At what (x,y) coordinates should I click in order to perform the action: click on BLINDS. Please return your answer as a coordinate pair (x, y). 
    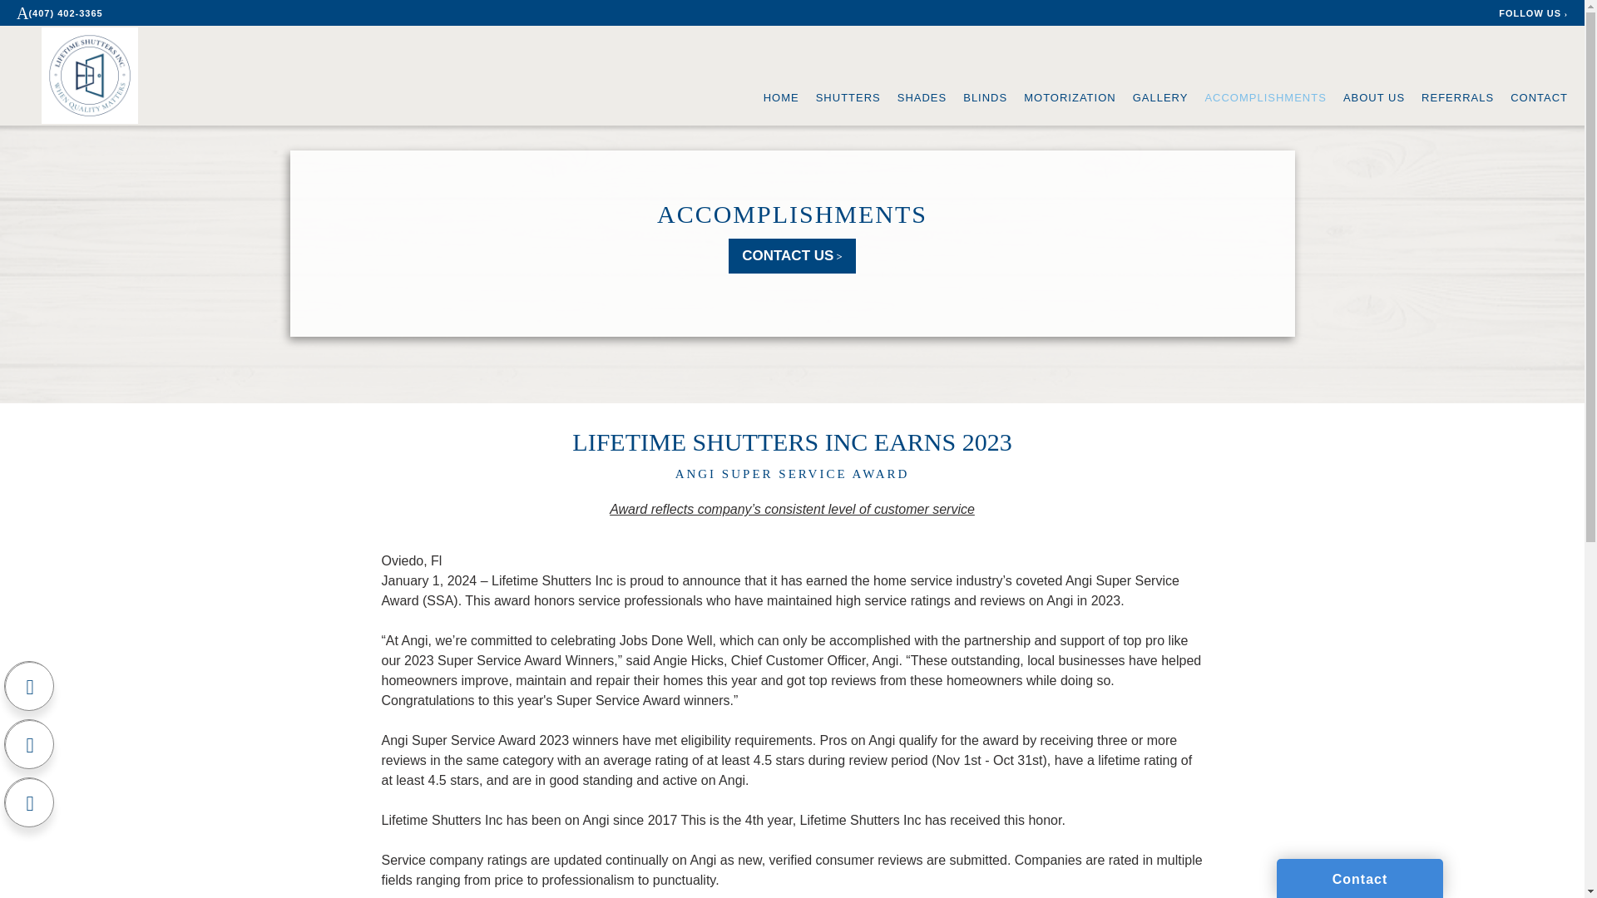
    Looking at the image, I should click on (985, 97).